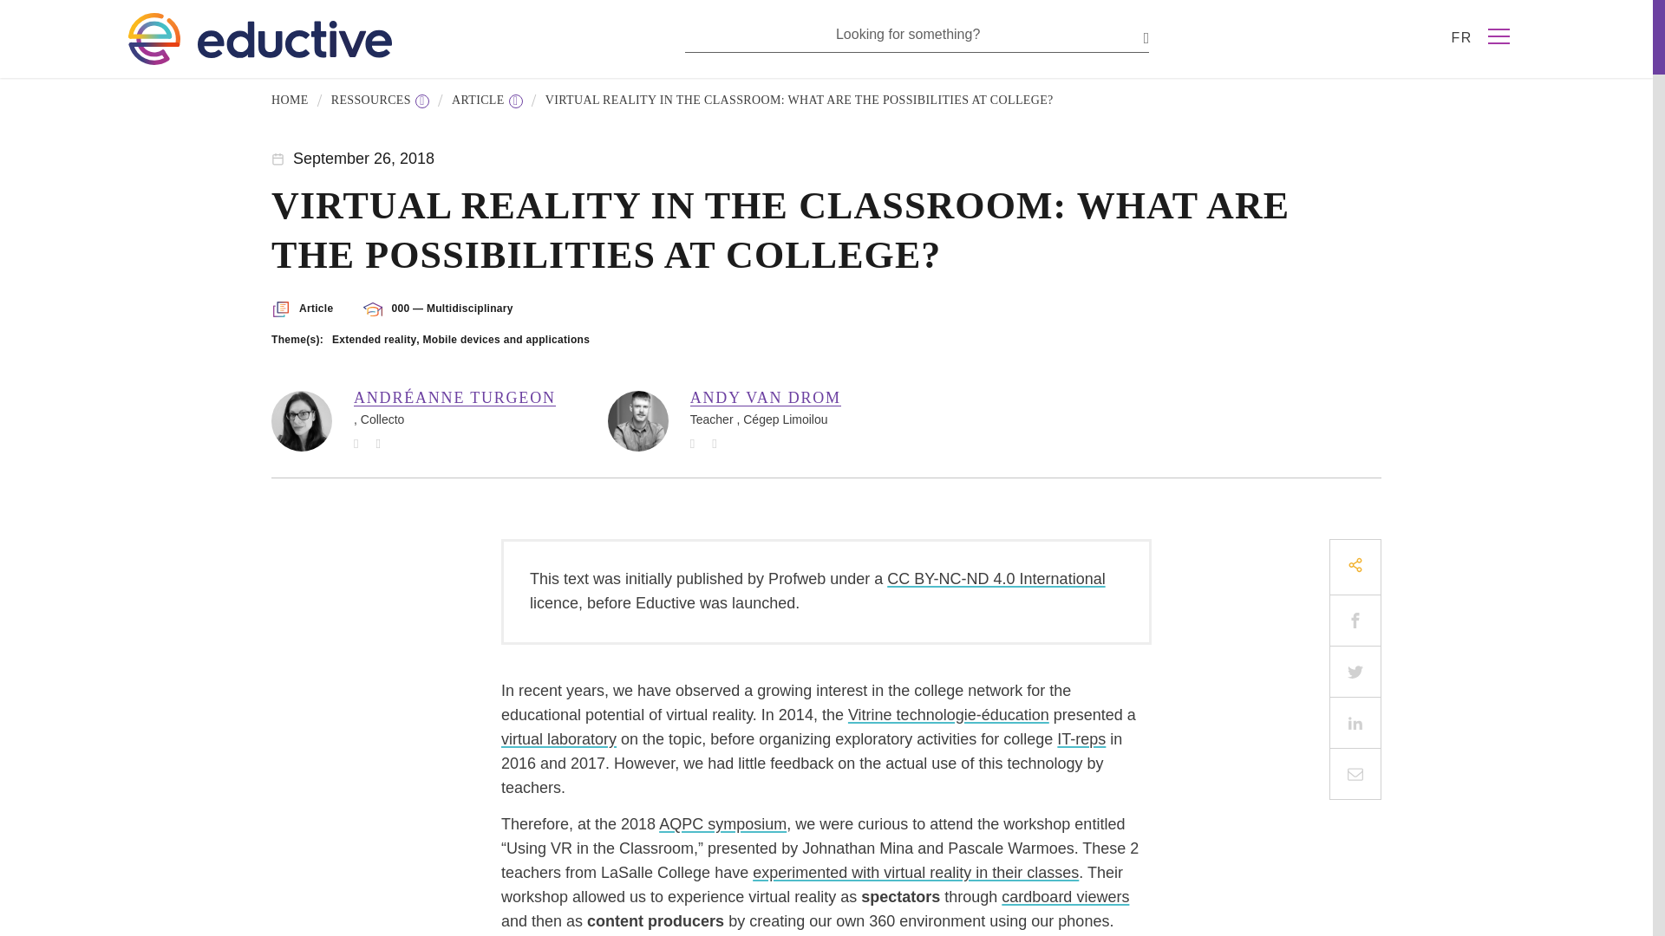  I want to click on FR, so click(1460, 36).